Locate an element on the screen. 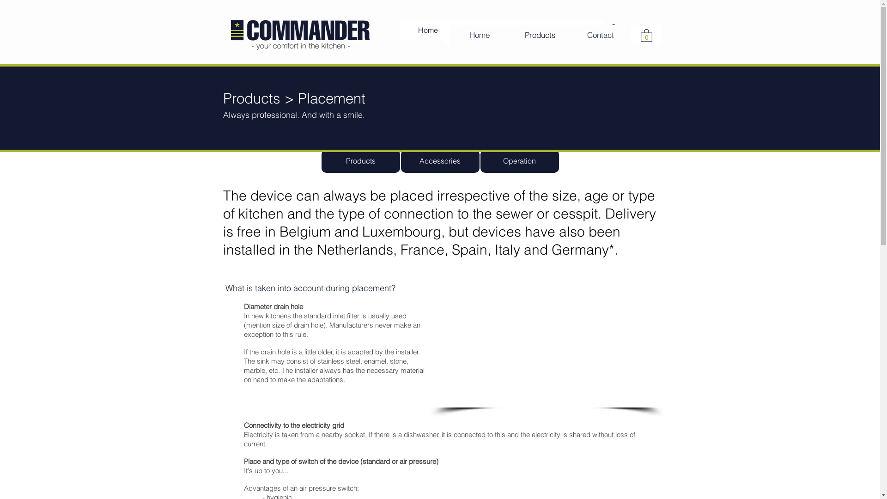 Image resolution: width=887 pixels, height=499 pixels. Products is located at coordinates (361, 161).